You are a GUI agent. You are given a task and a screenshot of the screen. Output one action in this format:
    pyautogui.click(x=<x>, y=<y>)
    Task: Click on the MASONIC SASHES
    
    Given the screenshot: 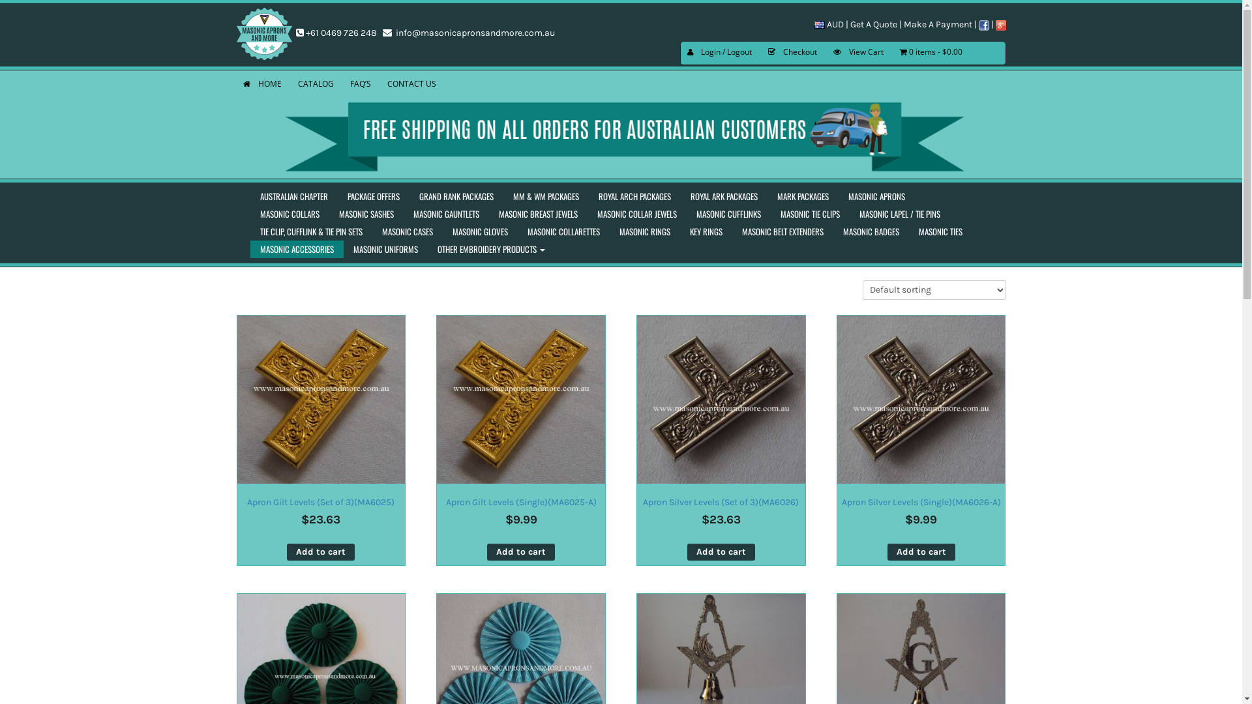 What is the action you would take?
    pyautogui.click(x=366, y=214)
    